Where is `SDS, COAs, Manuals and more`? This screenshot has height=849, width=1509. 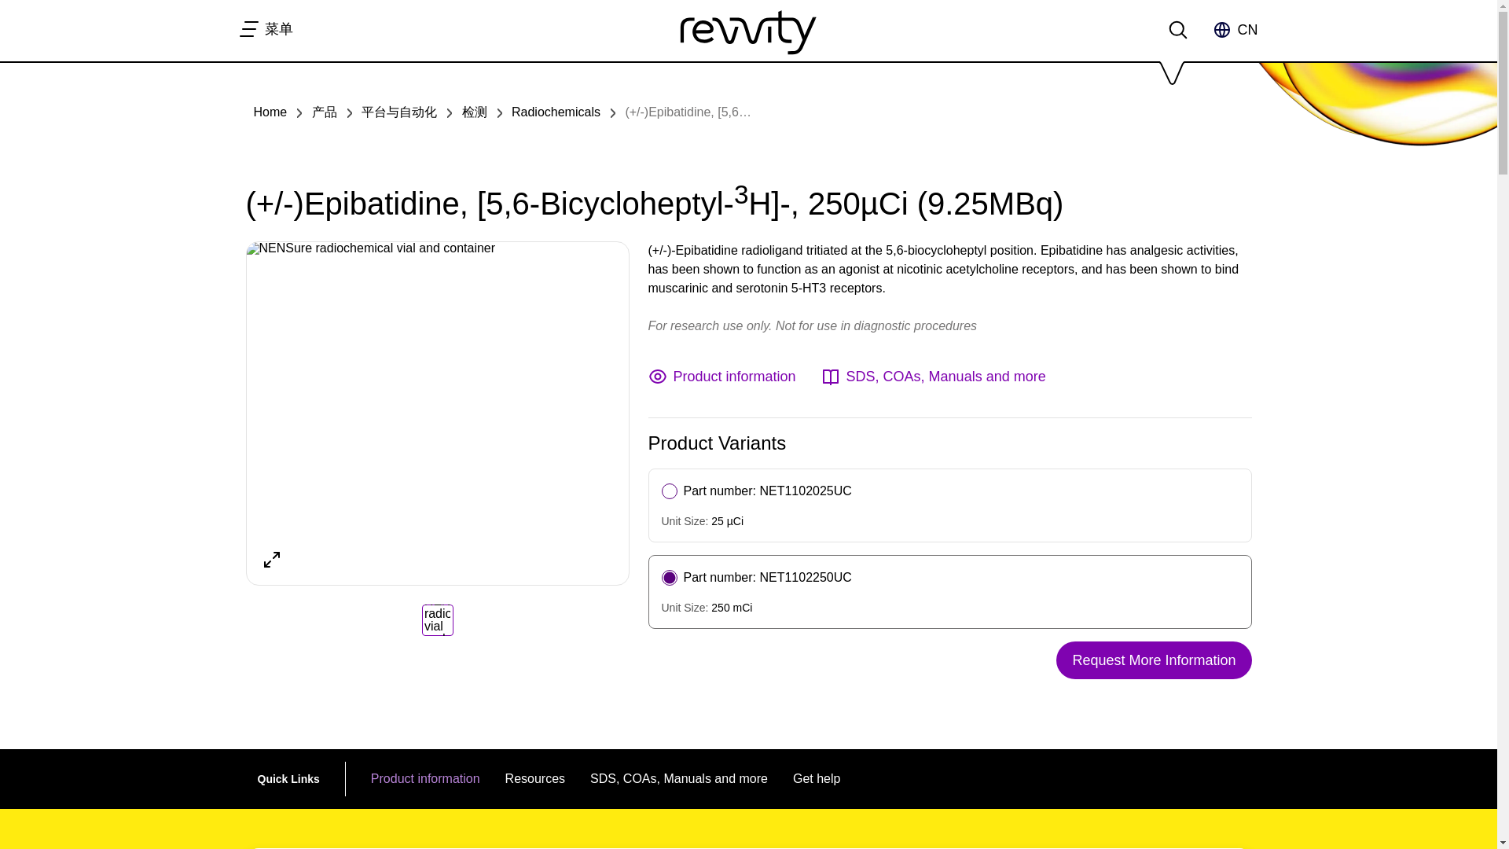 SDS, COAs, Manuals and more is located at coordinates (933, 376).